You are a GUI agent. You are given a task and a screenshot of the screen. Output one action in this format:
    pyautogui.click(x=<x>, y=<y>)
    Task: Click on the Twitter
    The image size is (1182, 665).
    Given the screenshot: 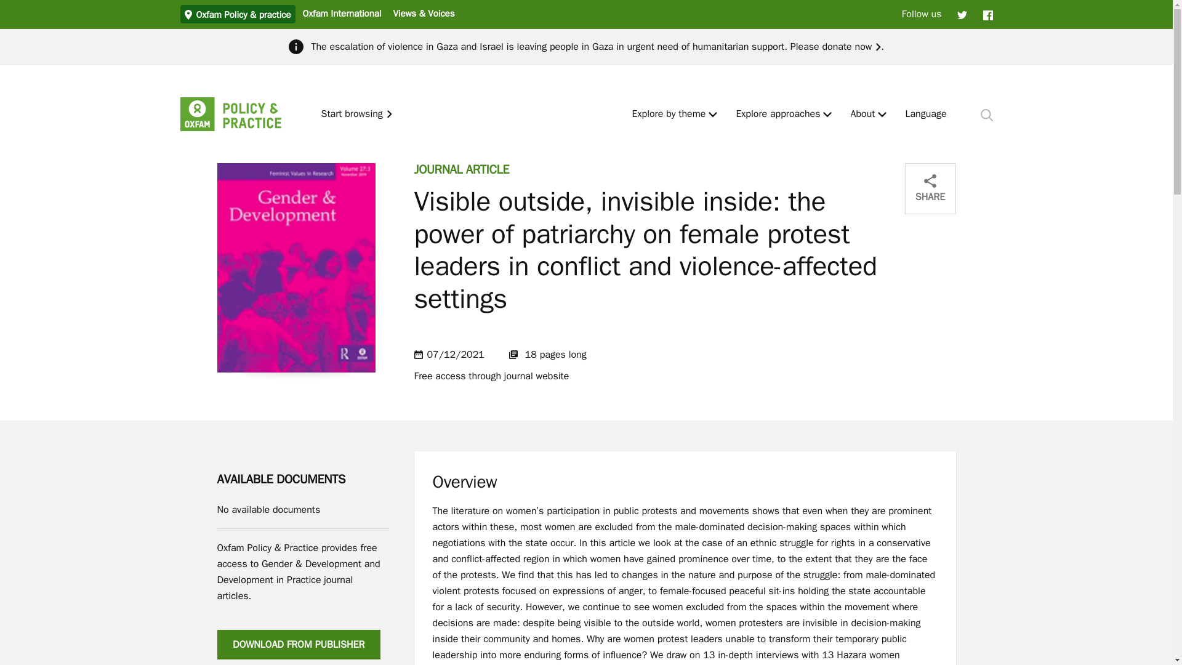 What is the action you would take?
    pyautogui.click(x=962, y=14)
    